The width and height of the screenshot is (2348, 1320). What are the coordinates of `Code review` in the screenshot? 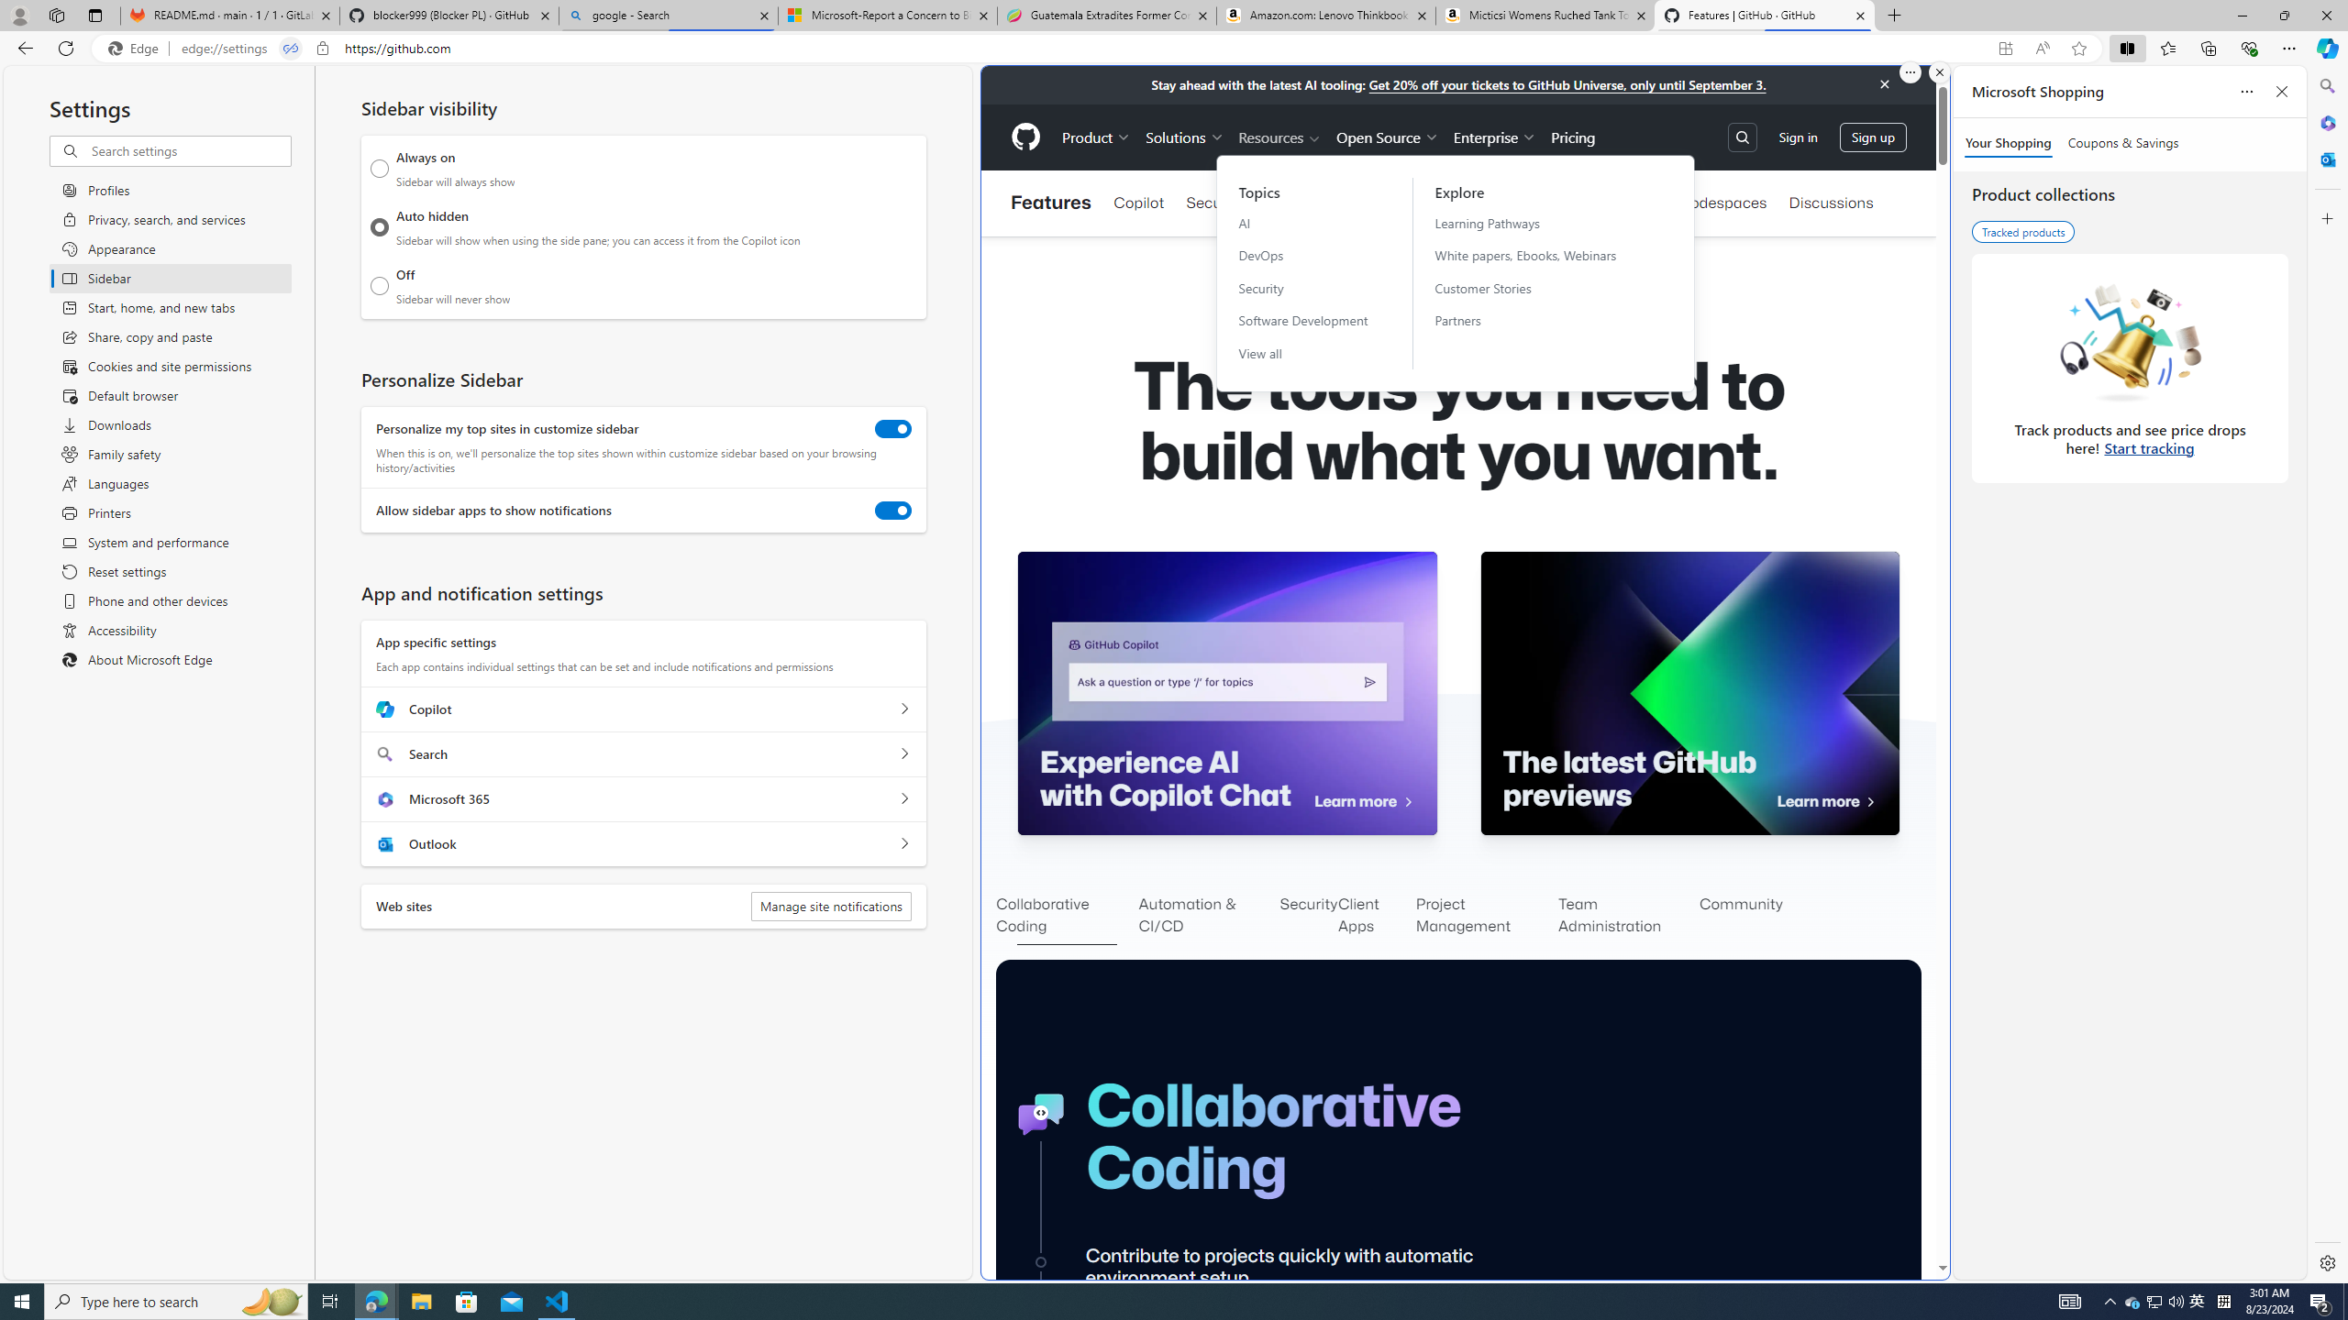 It's located at (1308, 203).